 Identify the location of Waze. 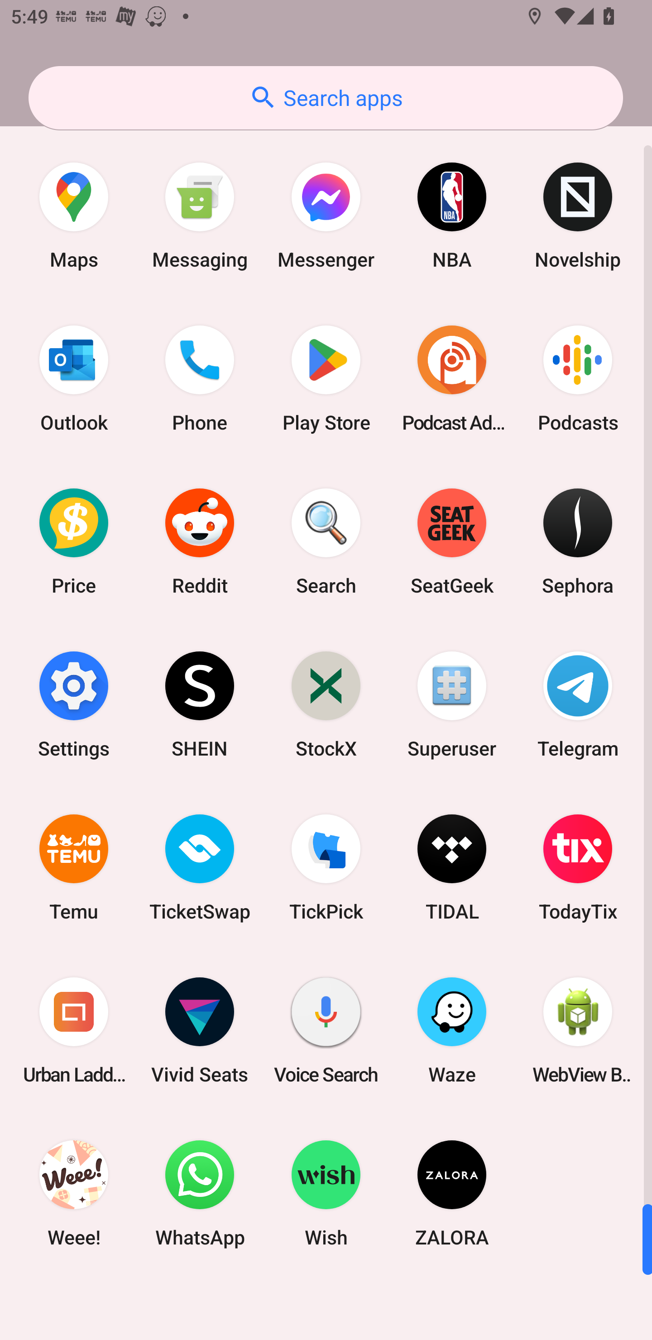
(452, 1030).